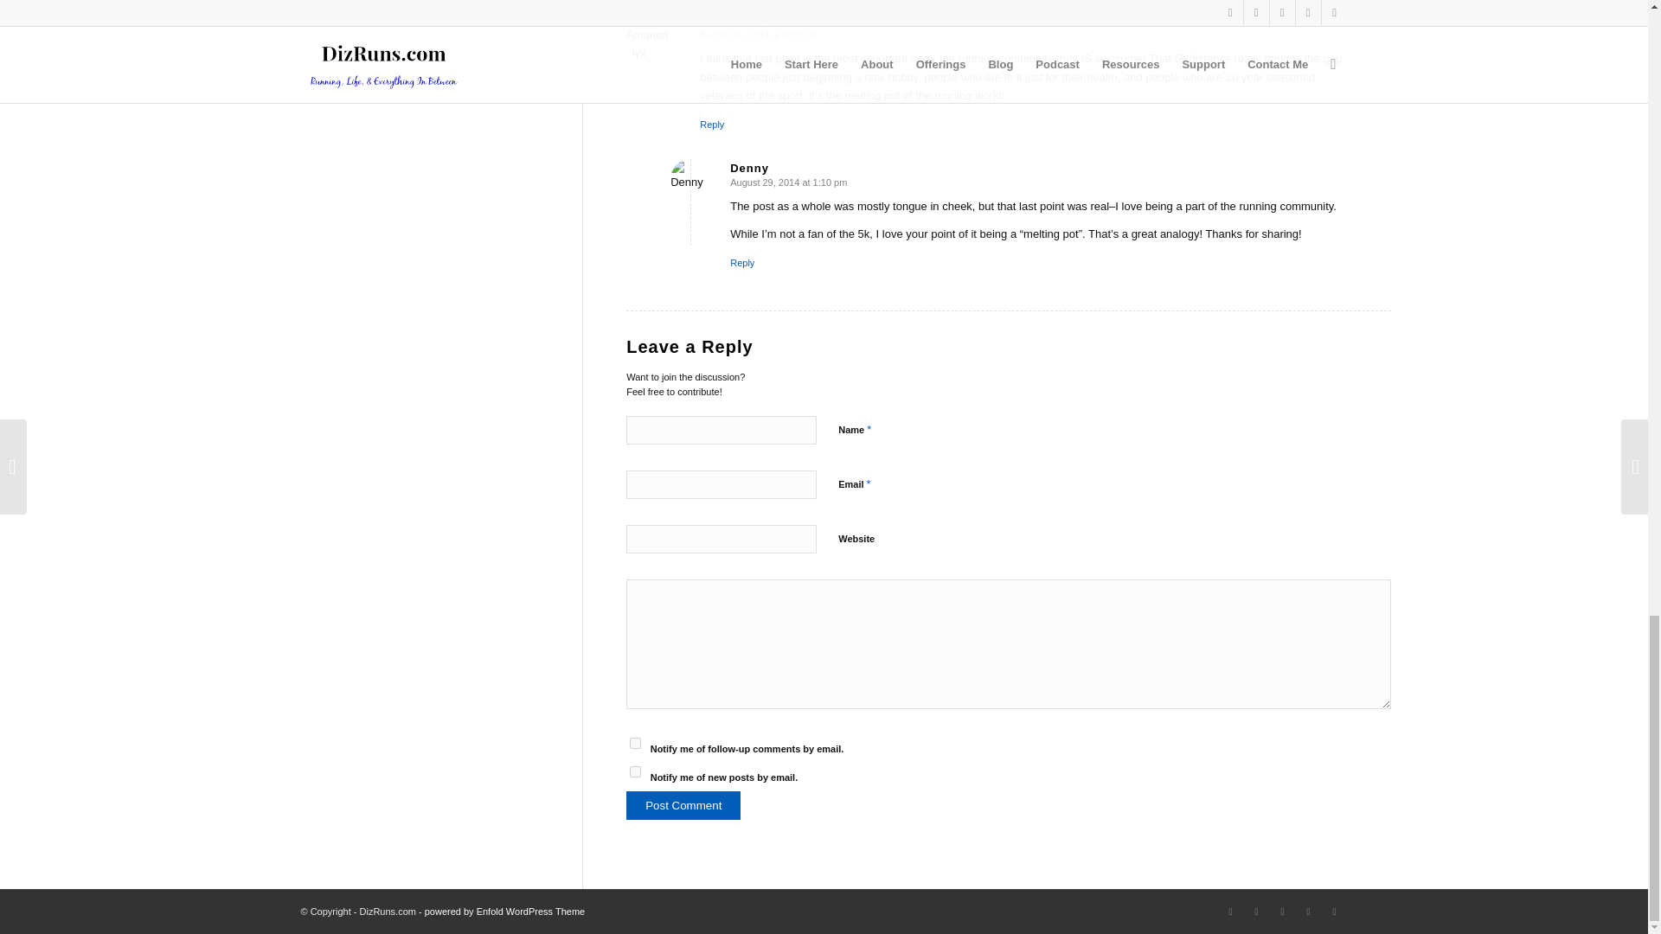 This screenshot has width=1661, height=934. What do you see at coordinates (635, 744) in the screenshot?
I see `subscribe` at bounding box center [635, 744].